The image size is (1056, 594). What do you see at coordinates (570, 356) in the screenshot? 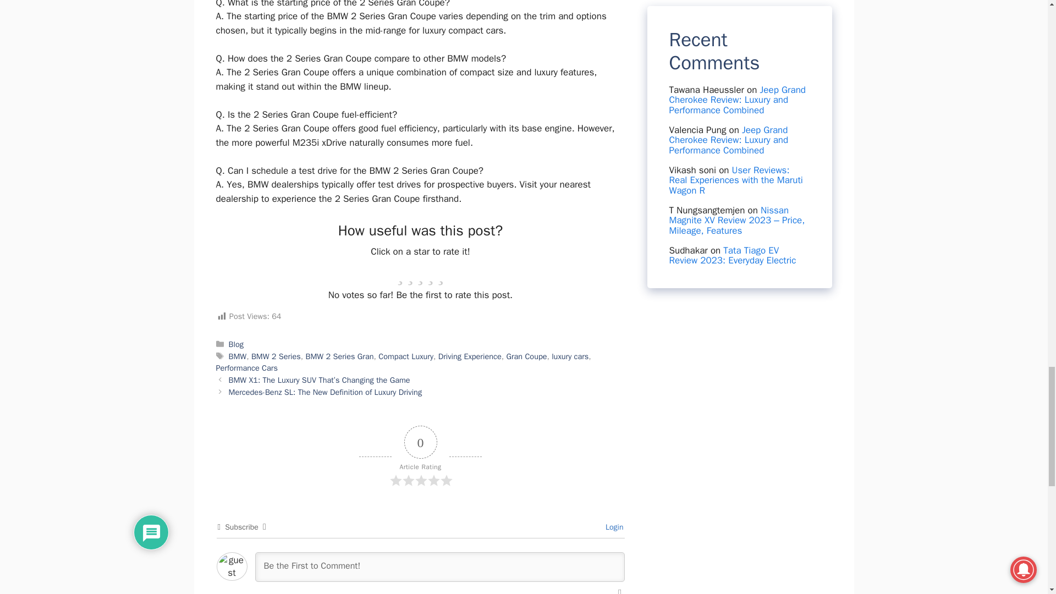
I see `luxury cars` at bounding box center [570, 356].